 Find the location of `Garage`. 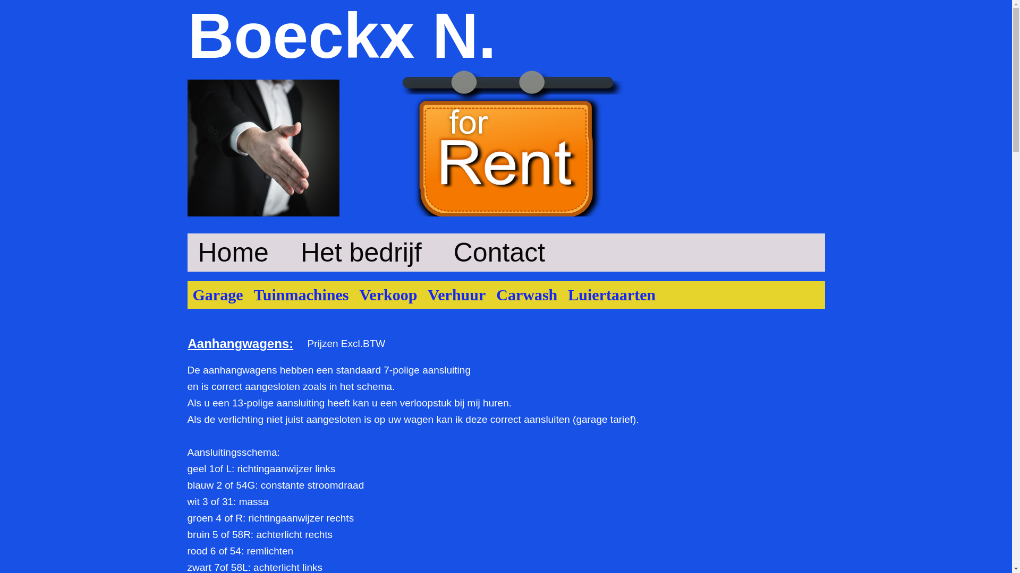

Garage is located at coordinates (218, 295).